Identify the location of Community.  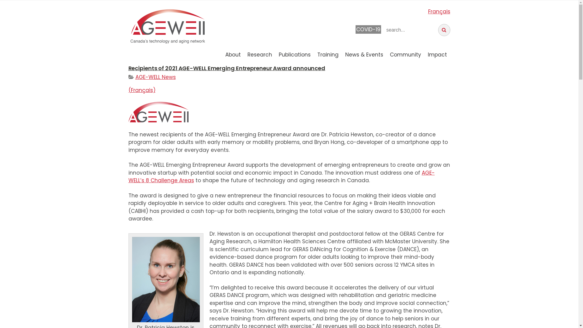
(406, 54).